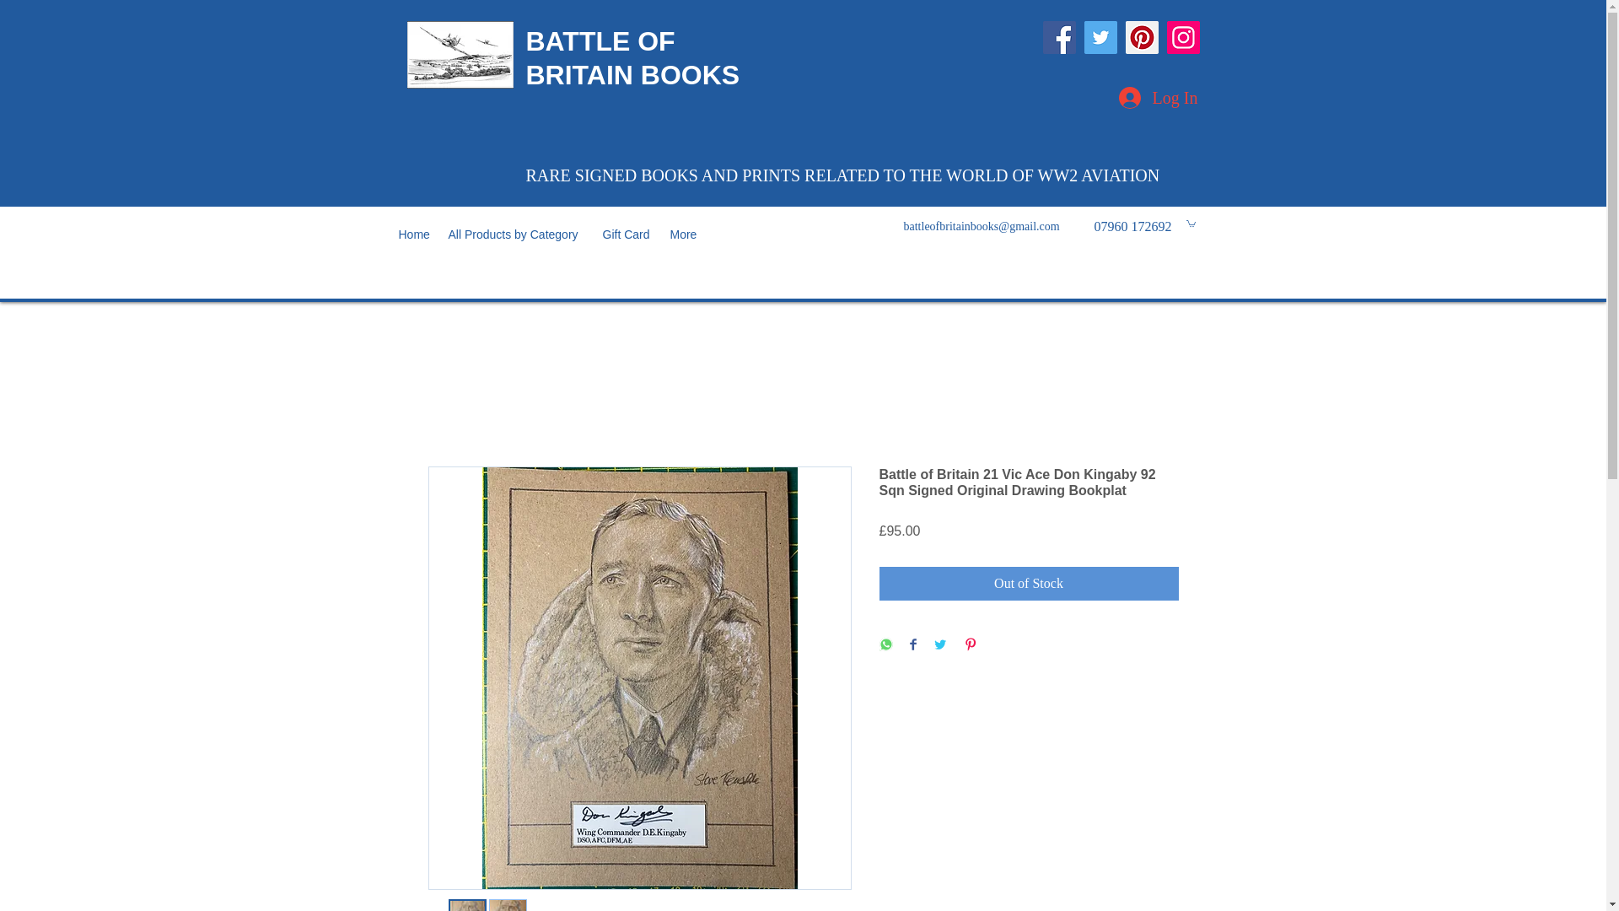  Describe the element at coordinates (414, 234) in the screenshot. I see `Home` at that location.